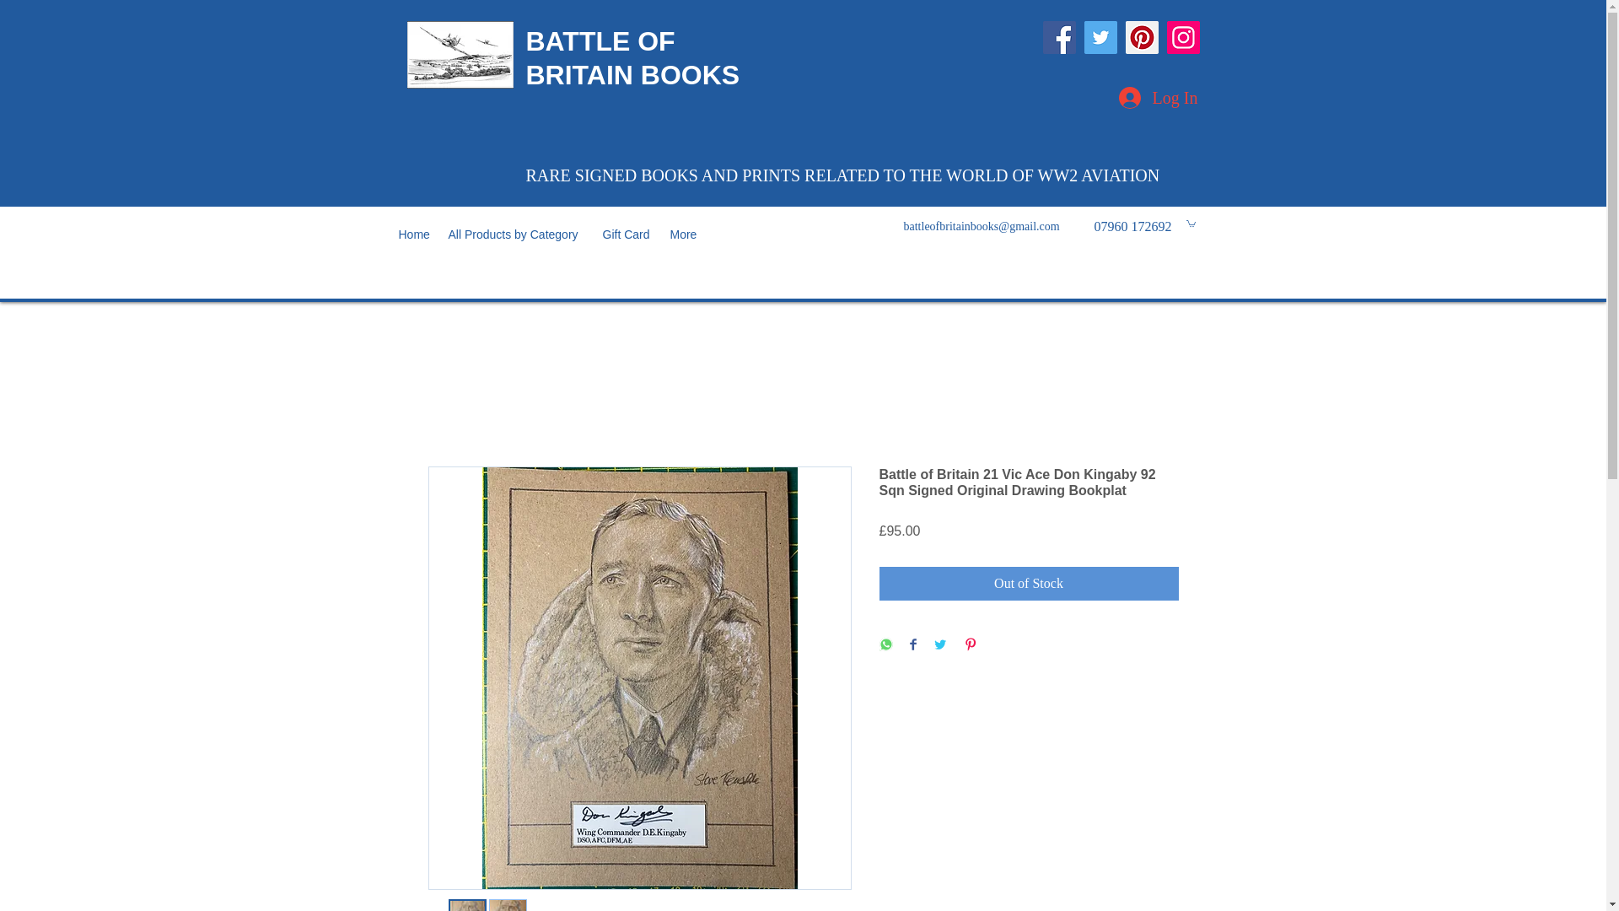  Describe the element at coordinates (414, 234) in the screenshot. I see `Home` at that location.